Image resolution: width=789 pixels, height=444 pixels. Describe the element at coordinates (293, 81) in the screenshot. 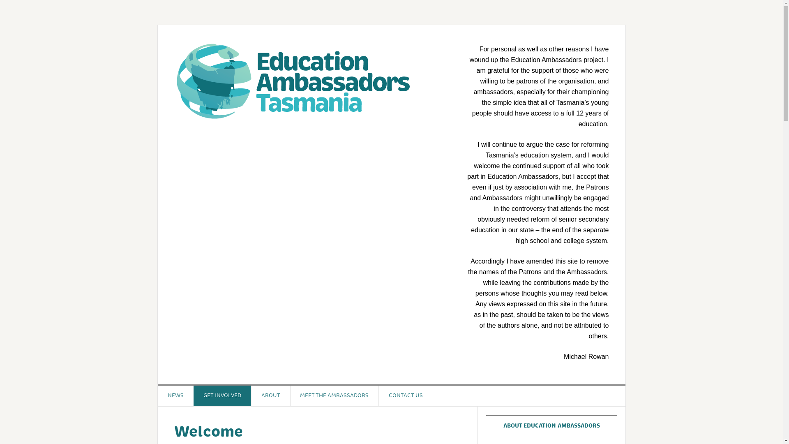

I see `EDUCATION AMBASSADORS | TASMANIA` at that location.